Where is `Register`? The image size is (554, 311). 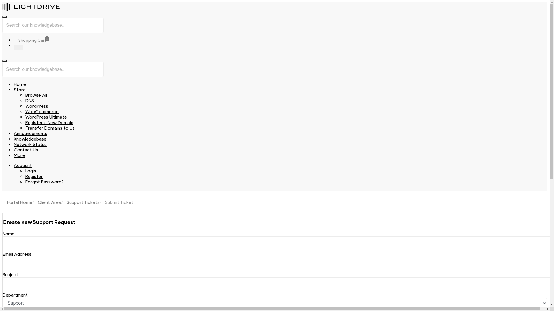 Register is located at coordinates (34, 176).